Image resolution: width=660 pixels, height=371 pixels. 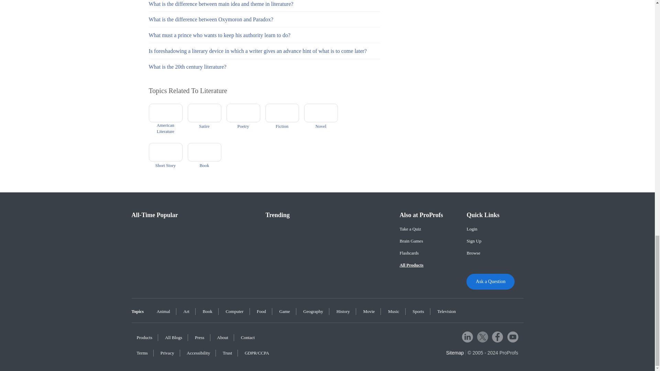 I want to click on Follow us on Youtube, so click(x=513, y=337).